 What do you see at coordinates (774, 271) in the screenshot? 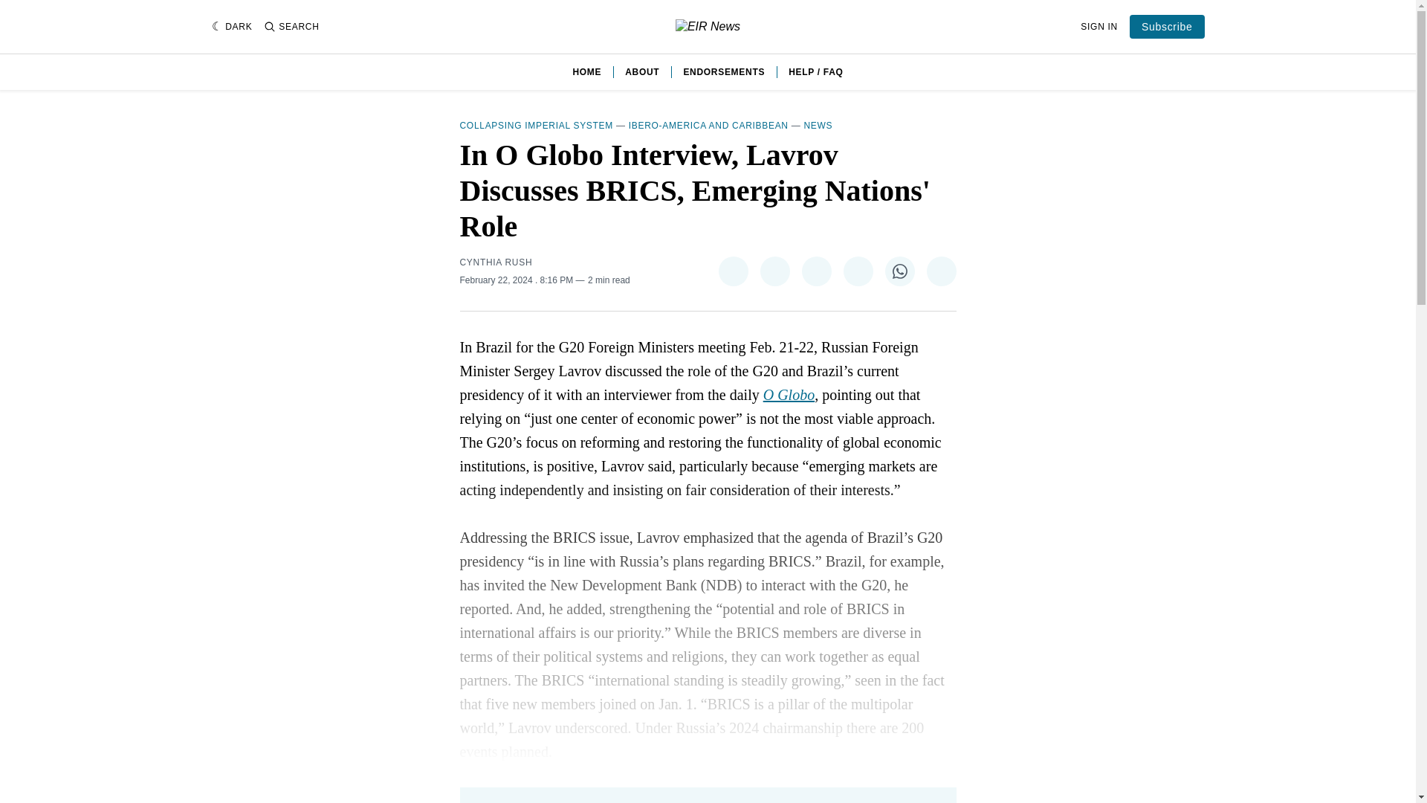
I see `Share on Facebook` at bounding box center [774, 271].